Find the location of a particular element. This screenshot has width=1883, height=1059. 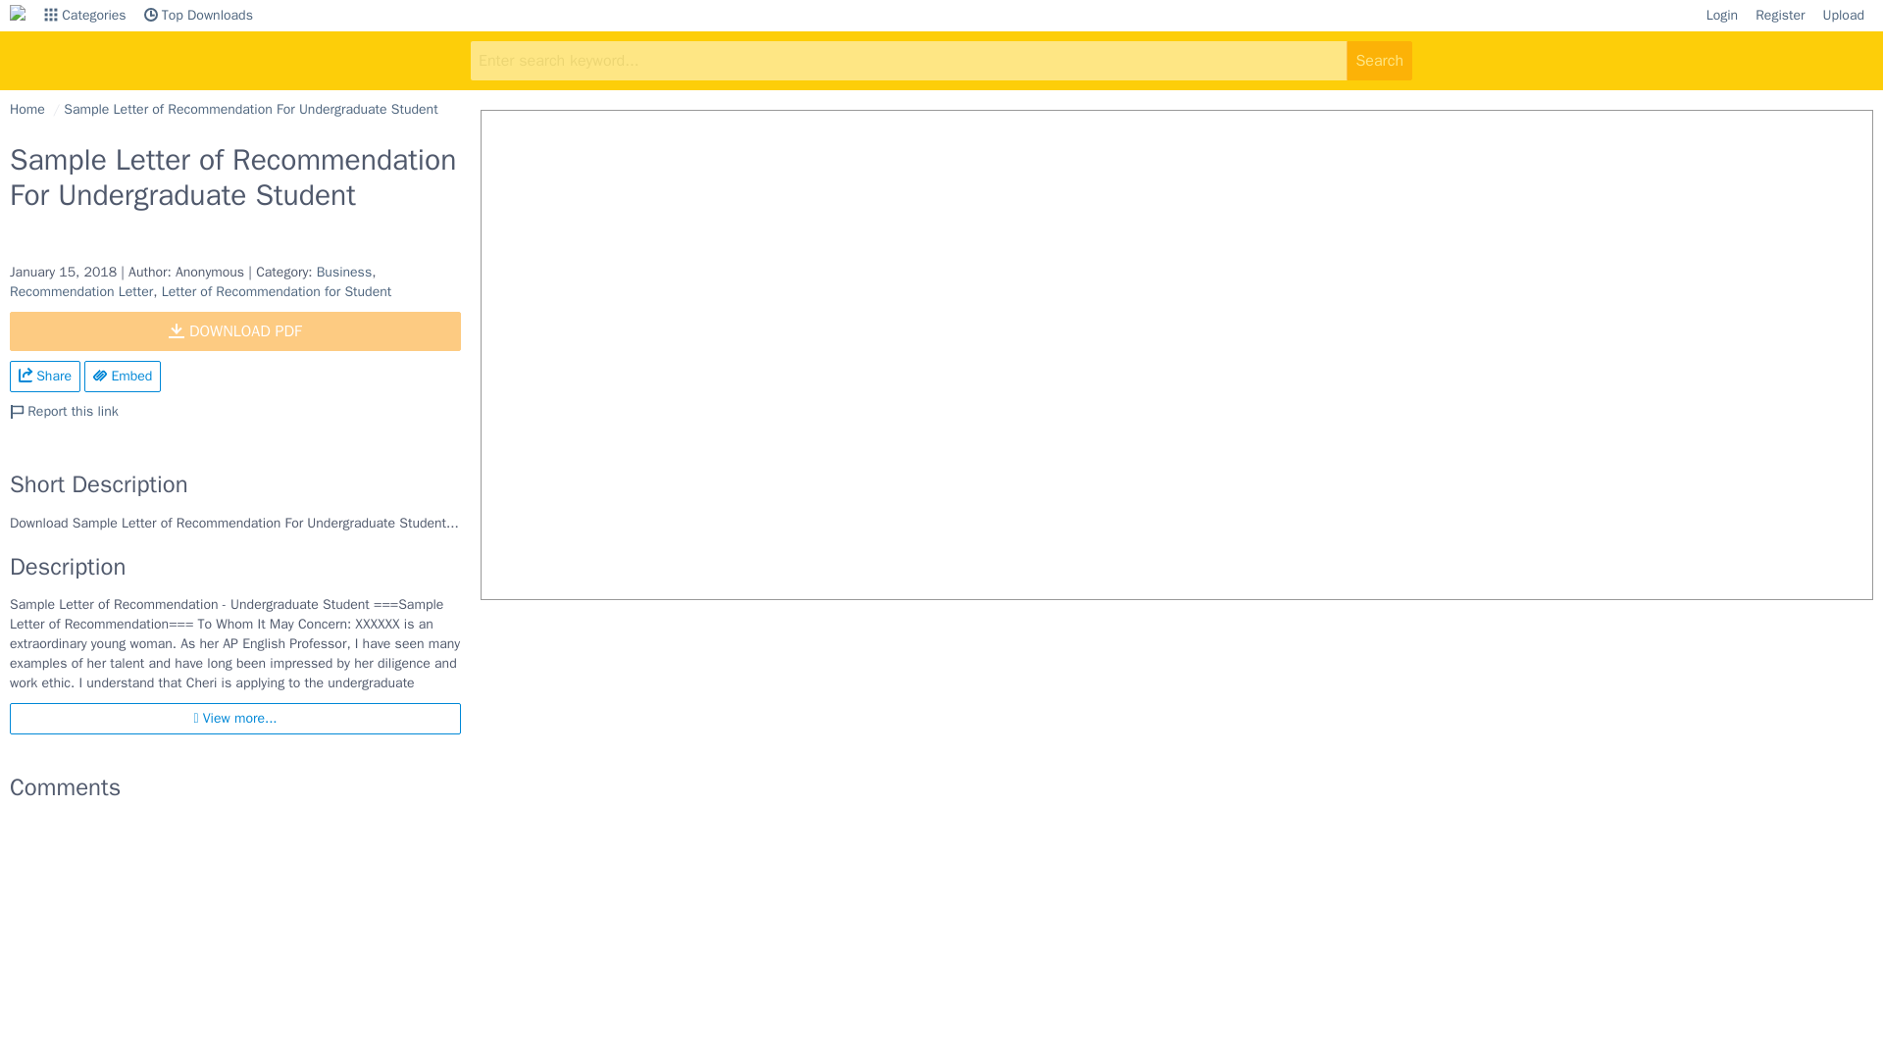

Sample Letter of Recommendation For Undergraduate Student is located at coordinates (250, 108).